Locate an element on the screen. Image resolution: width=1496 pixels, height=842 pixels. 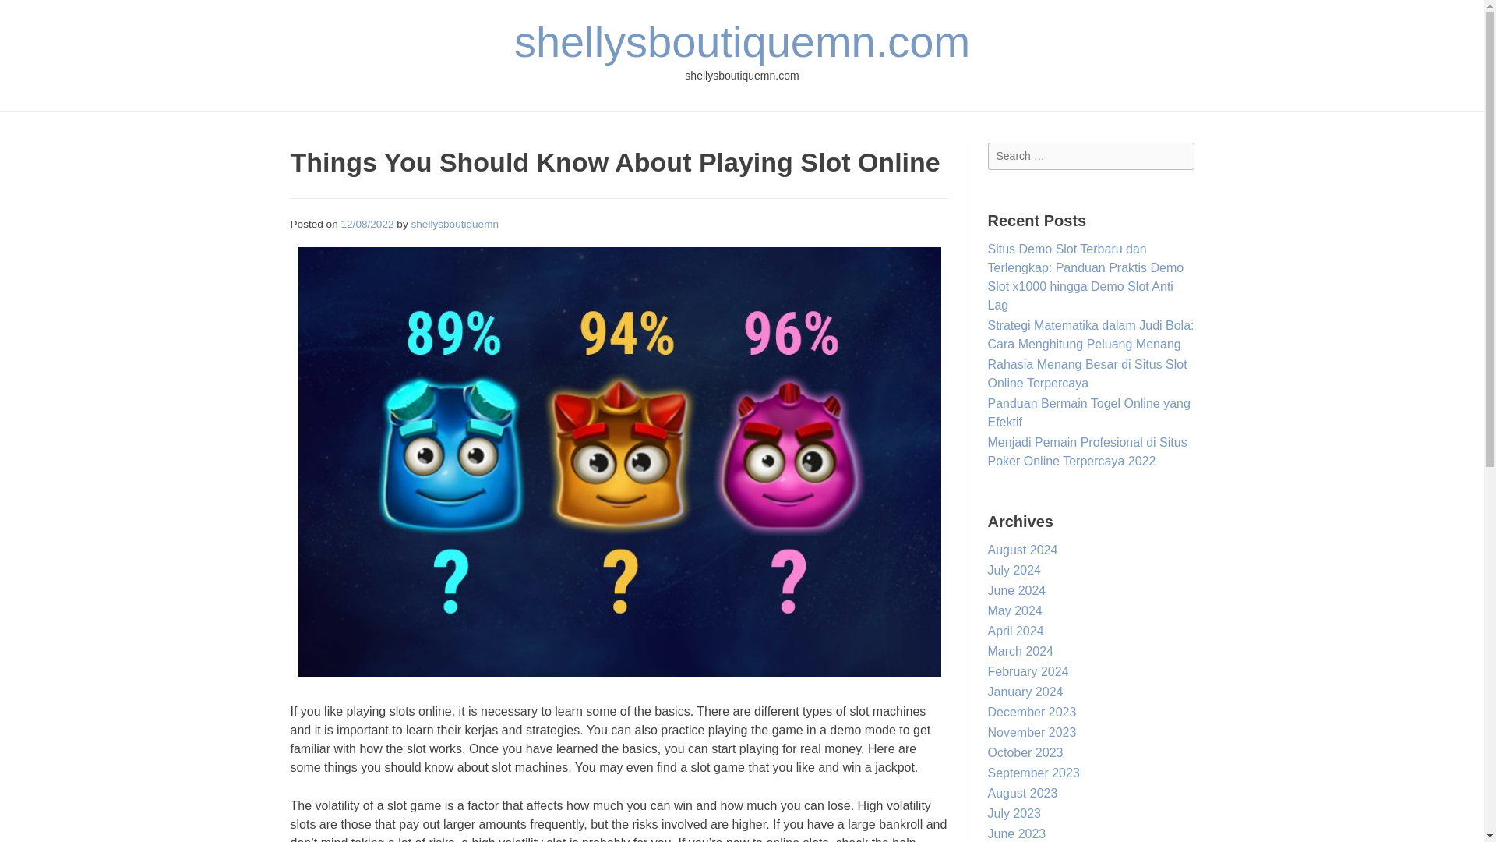
January 2024 is located at coordinates (1025, 692).